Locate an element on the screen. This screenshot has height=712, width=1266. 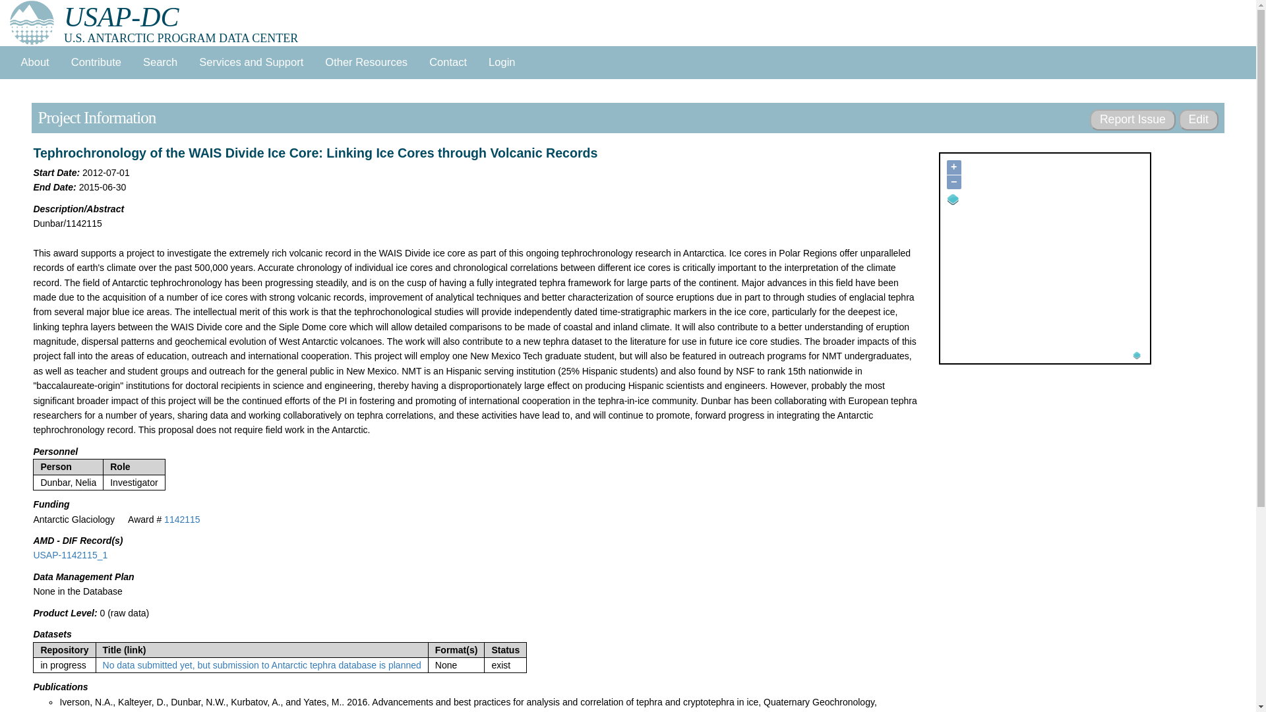
Search is located at coordinates (160, 62).